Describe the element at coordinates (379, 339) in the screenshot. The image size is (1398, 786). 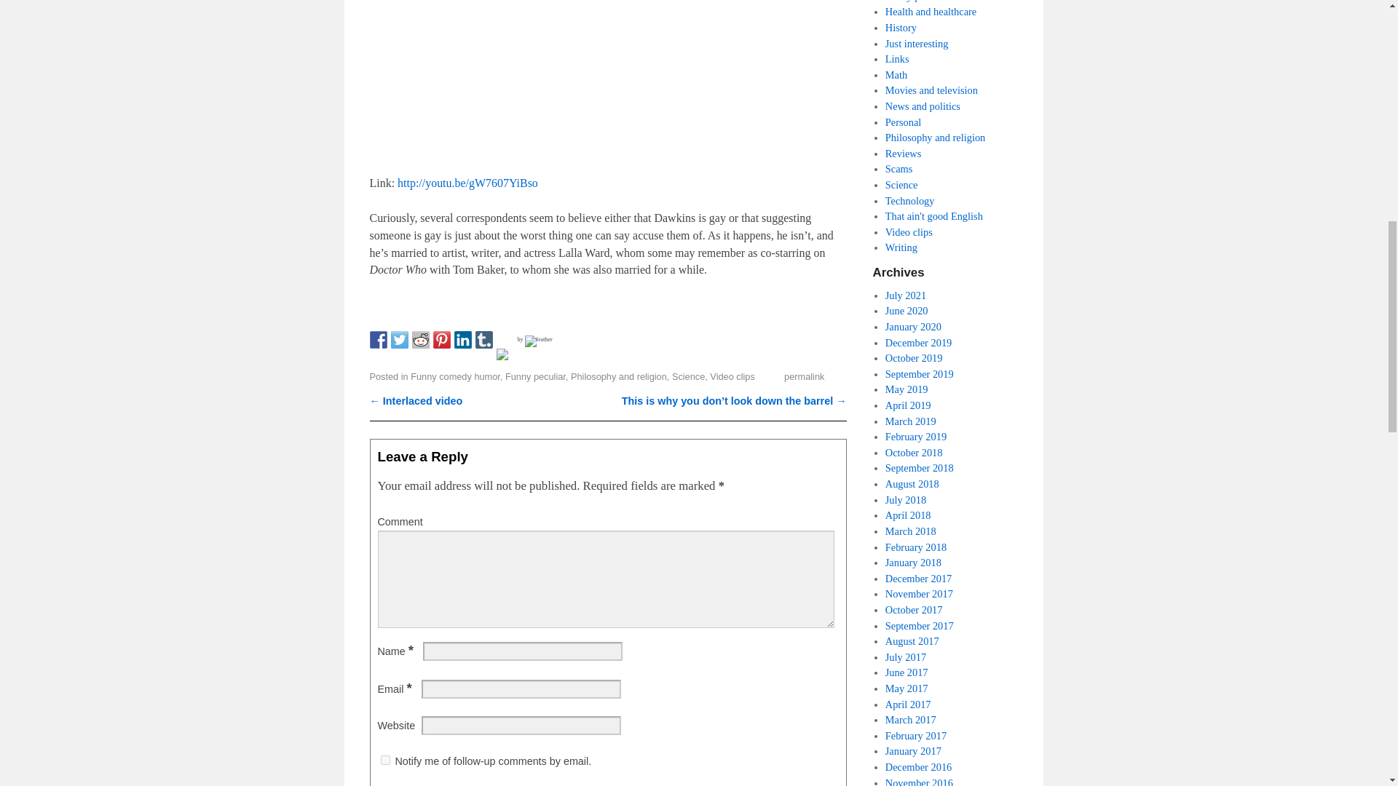
I see `Share on Facebook` at that location.